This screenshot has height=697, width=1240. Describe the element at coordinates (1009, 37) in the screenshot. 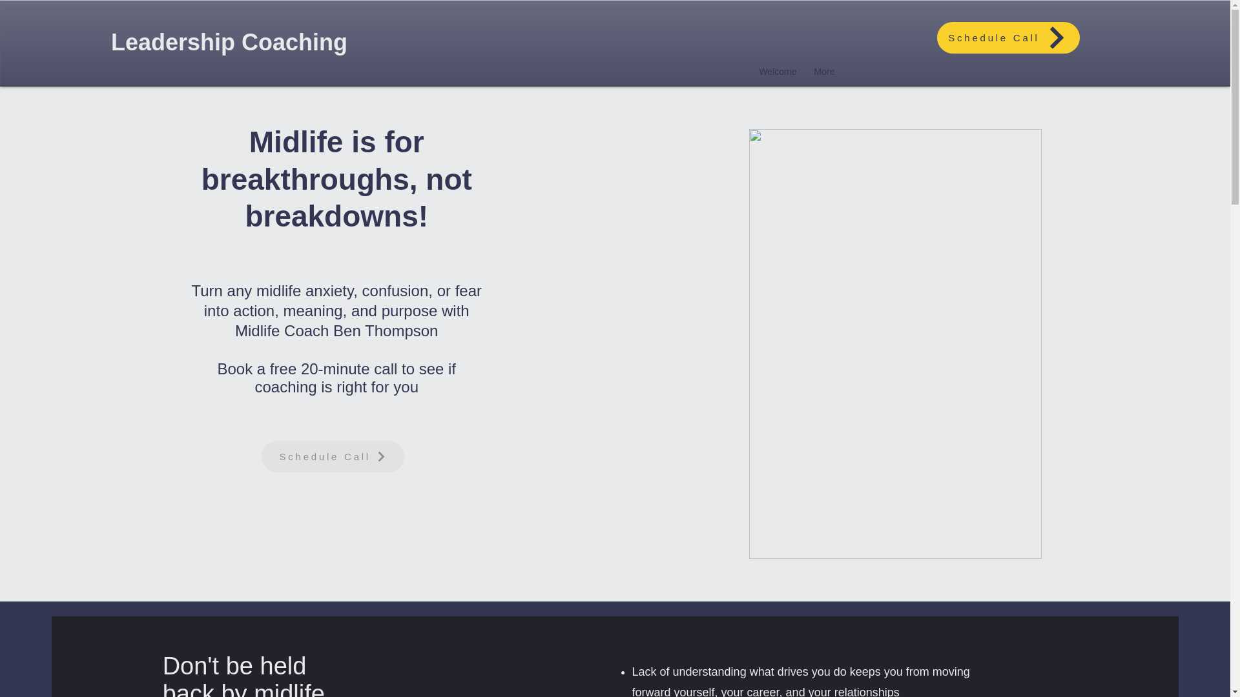

I see `Schedule Call` at that location.